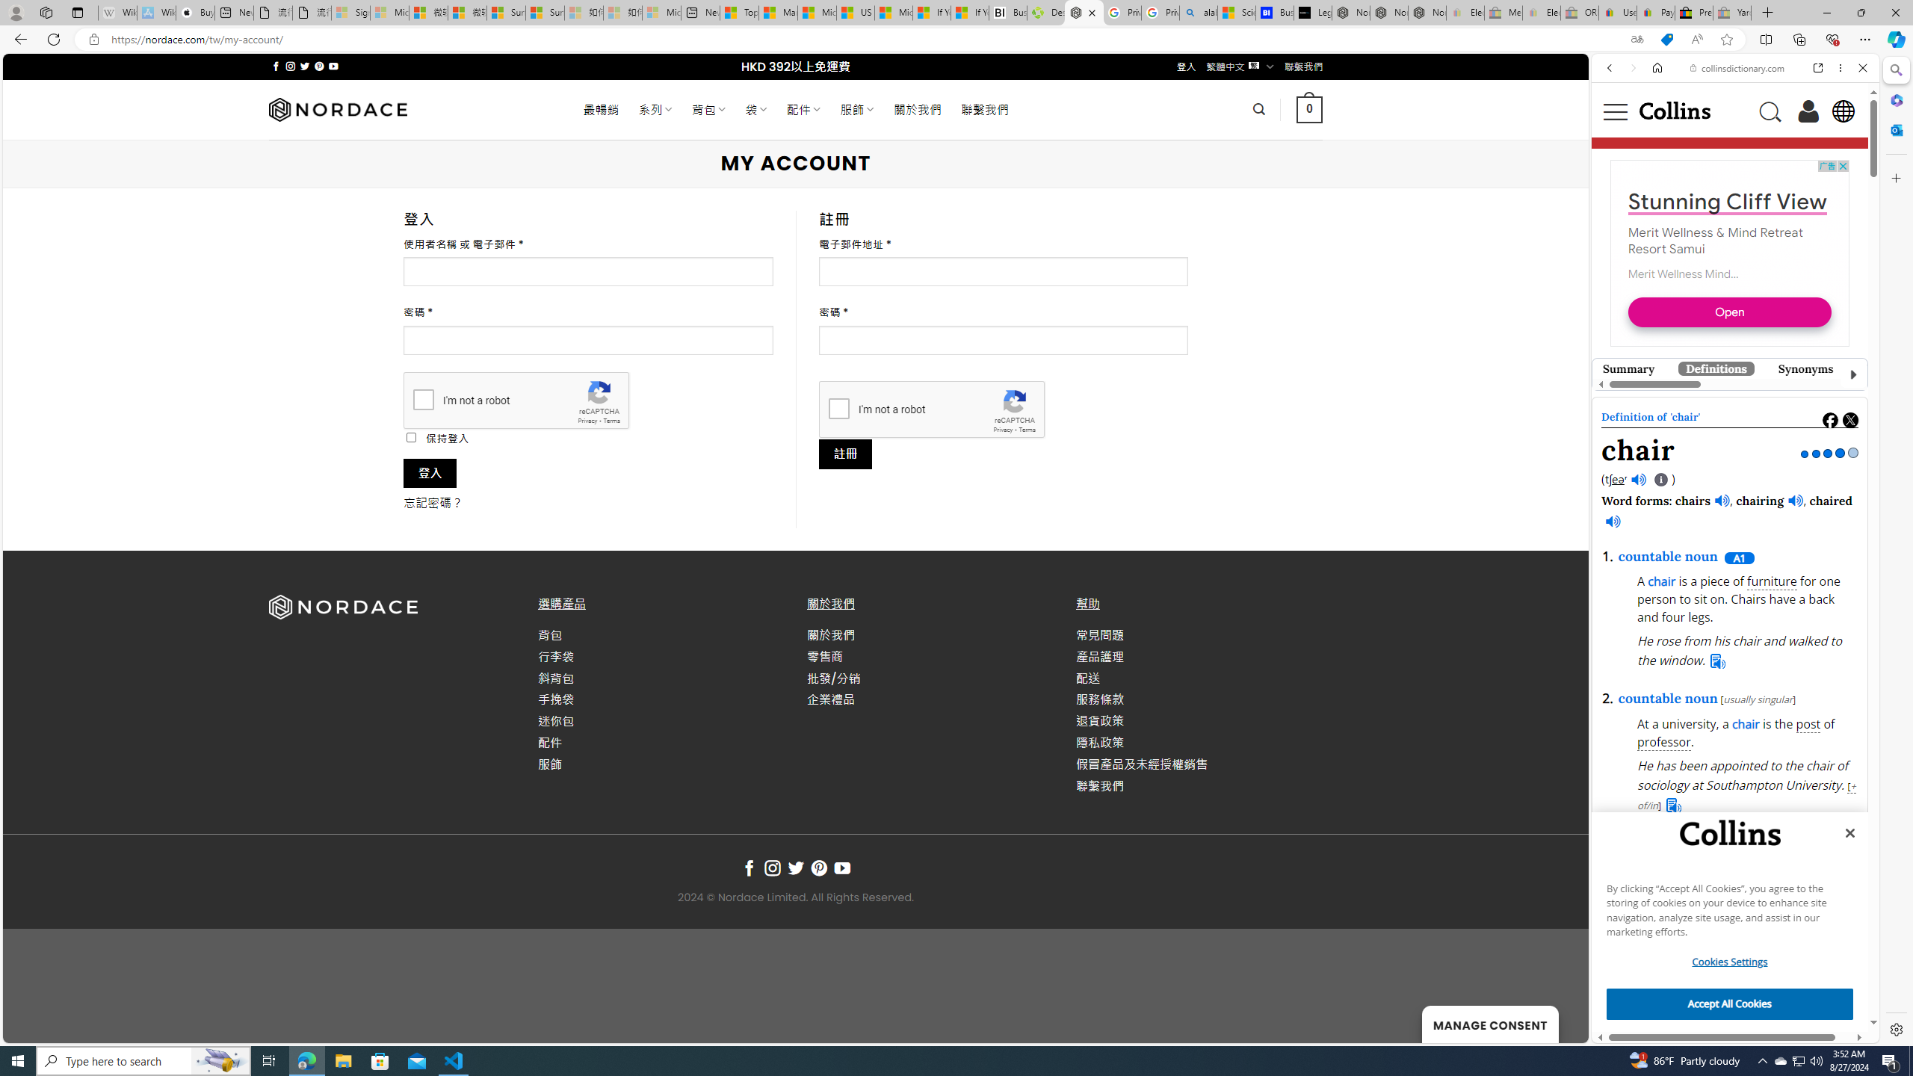 The image size is (1913, 1076). Describe the element at coordinates (1716, 368) in the screenshot. I see `Definitions` at that location.